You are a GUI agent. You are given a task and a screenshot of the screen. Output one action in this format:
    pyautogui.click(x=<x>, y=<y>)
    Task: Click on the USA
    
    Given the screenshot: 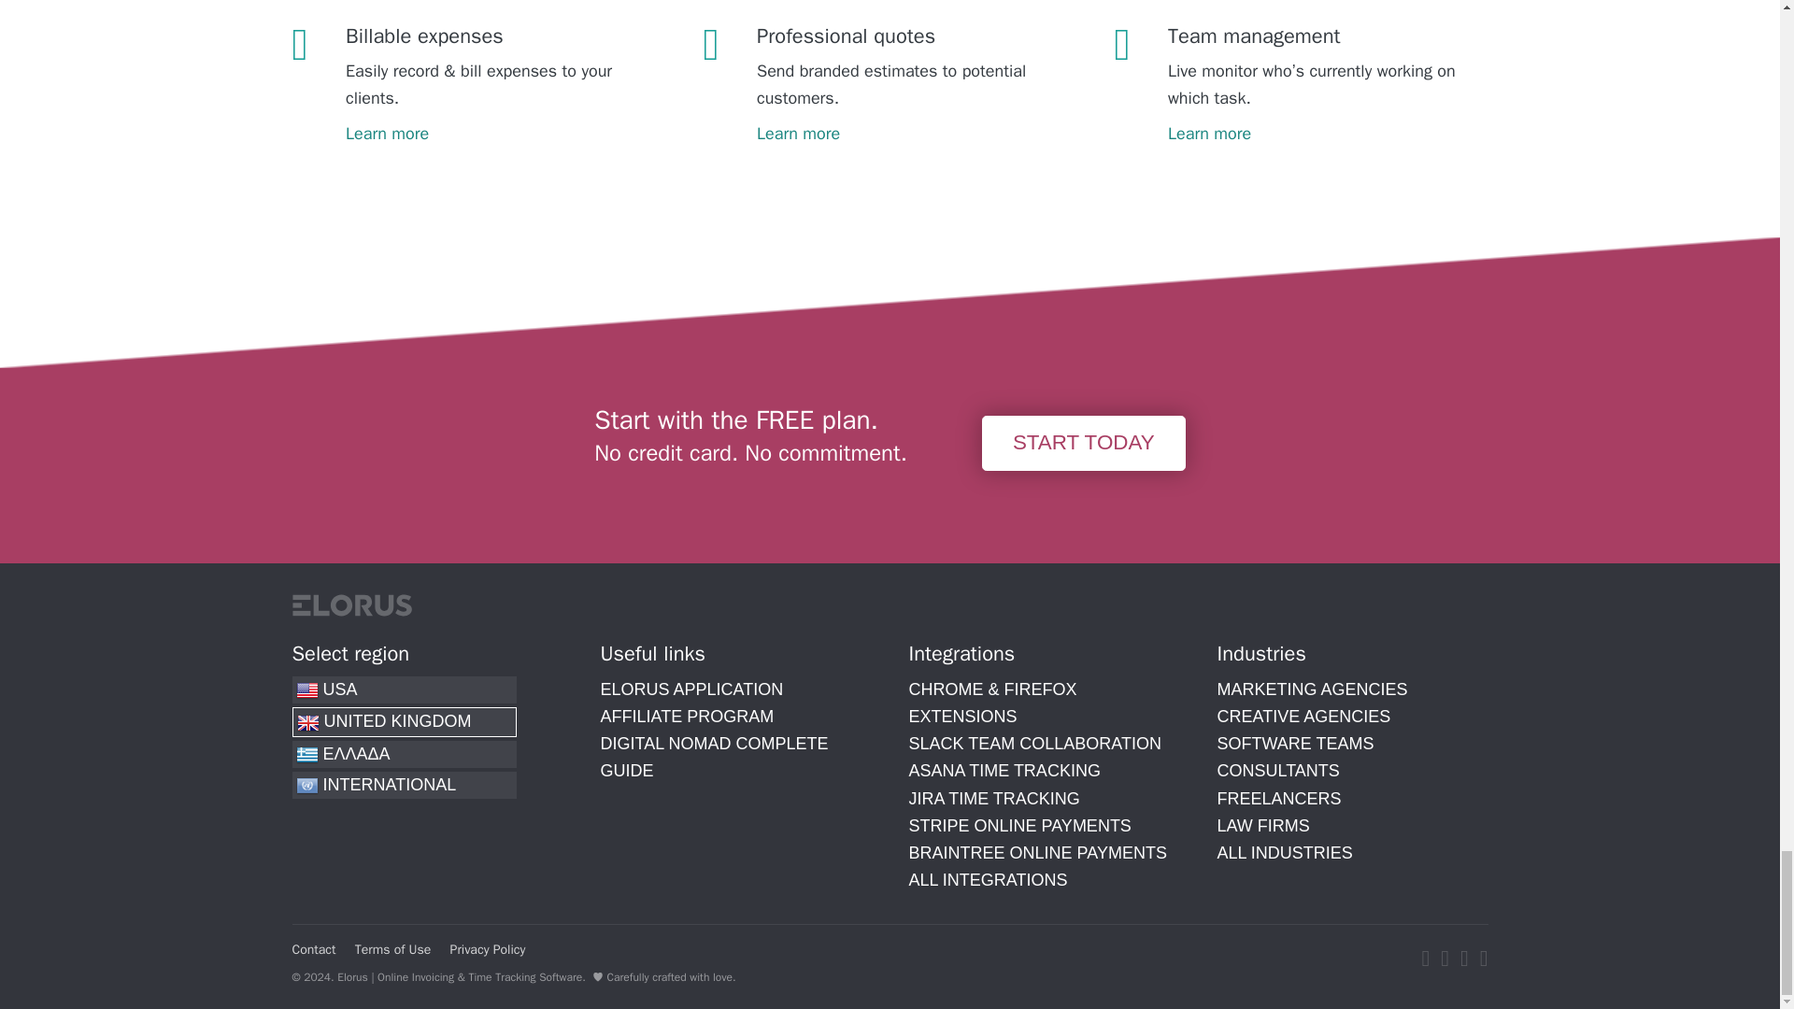 What is the action you would take?
    pyautogui.click(x=404, y=689)
    